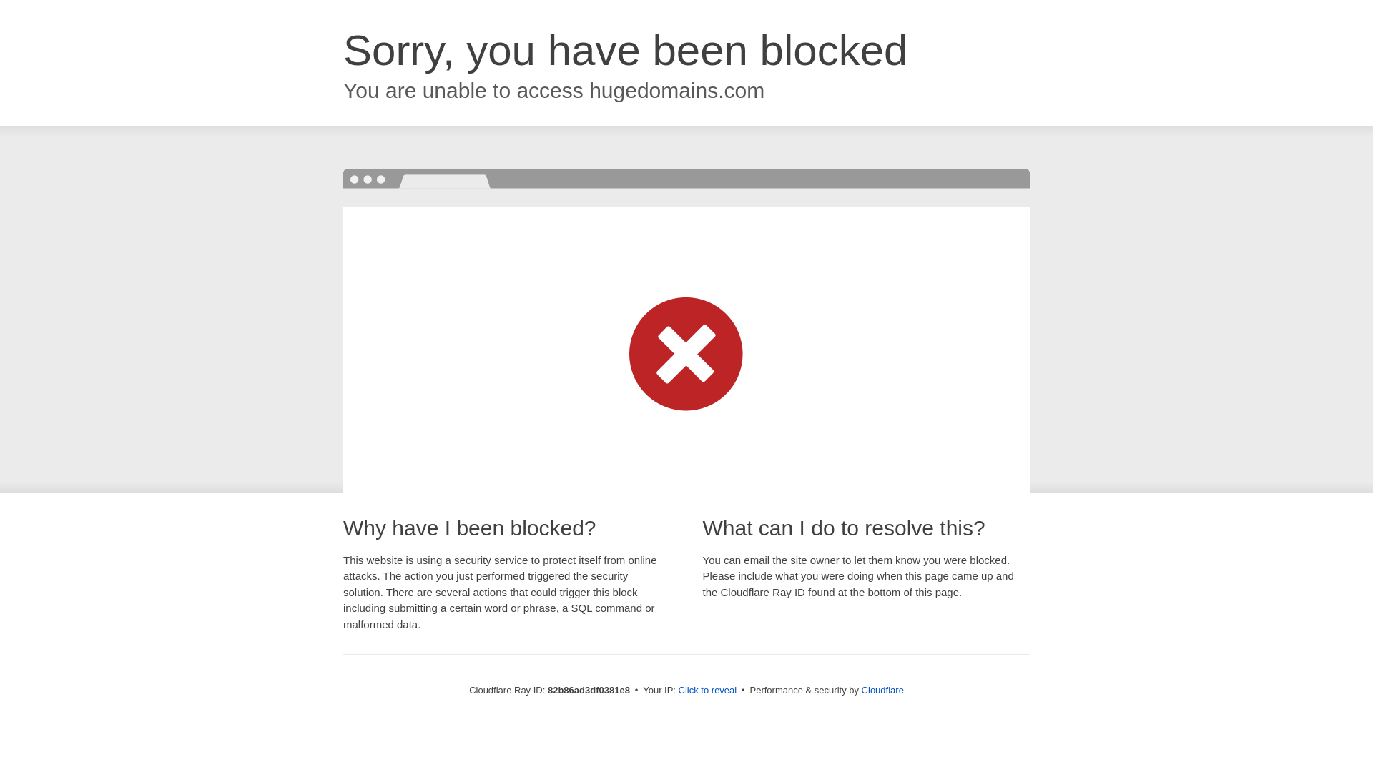  What do you see at coordinates (882, 691) in the screenshot?
I see `Cloudflare` at bounding box center [882, 691].